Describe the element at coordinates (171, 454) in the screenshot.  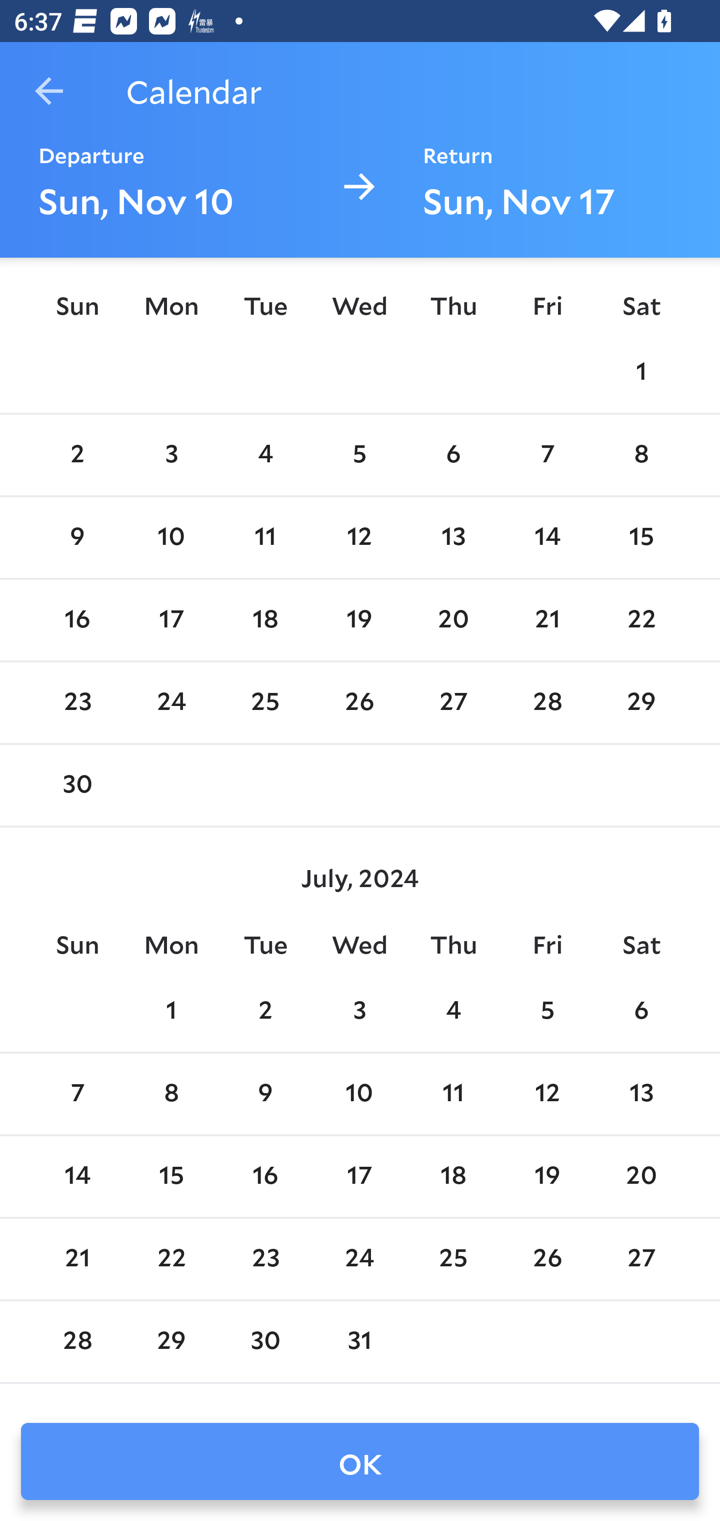
I see `3` at that location.